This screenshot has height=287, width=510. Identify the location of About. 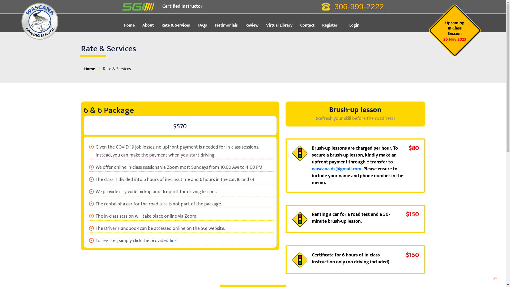
(151, 26).